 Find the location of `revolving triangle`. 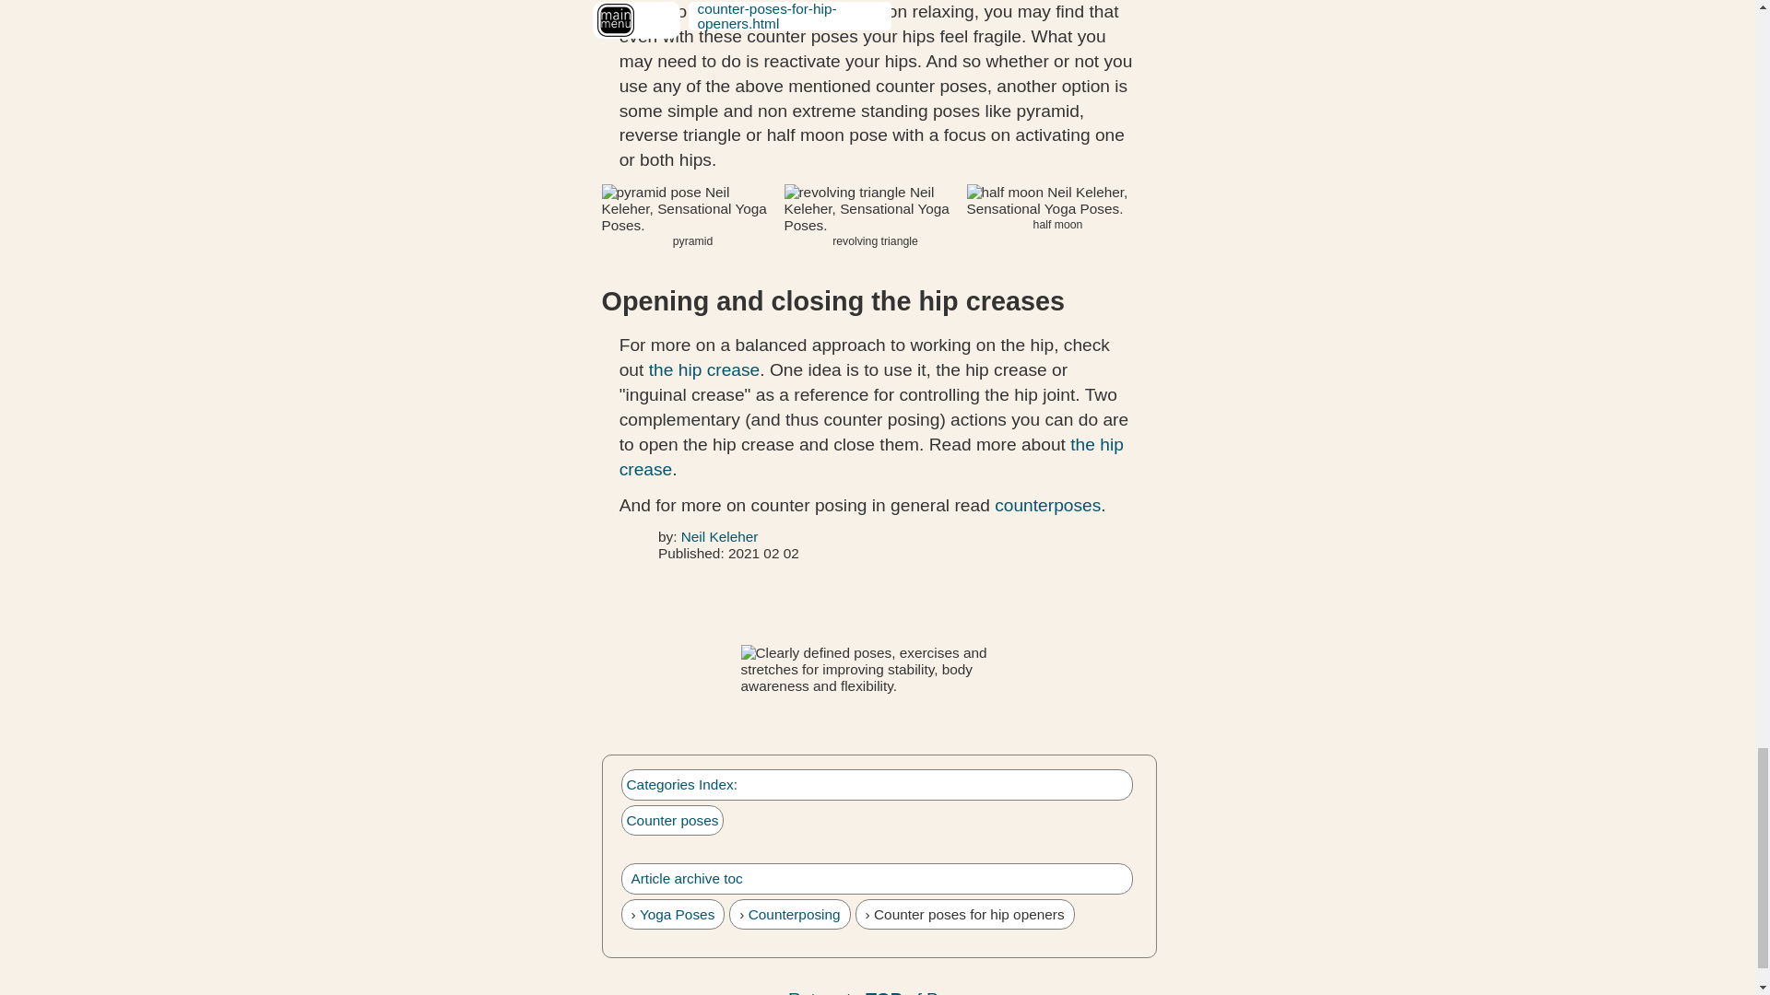

revolving triangle is located at coordinates (875, 208).